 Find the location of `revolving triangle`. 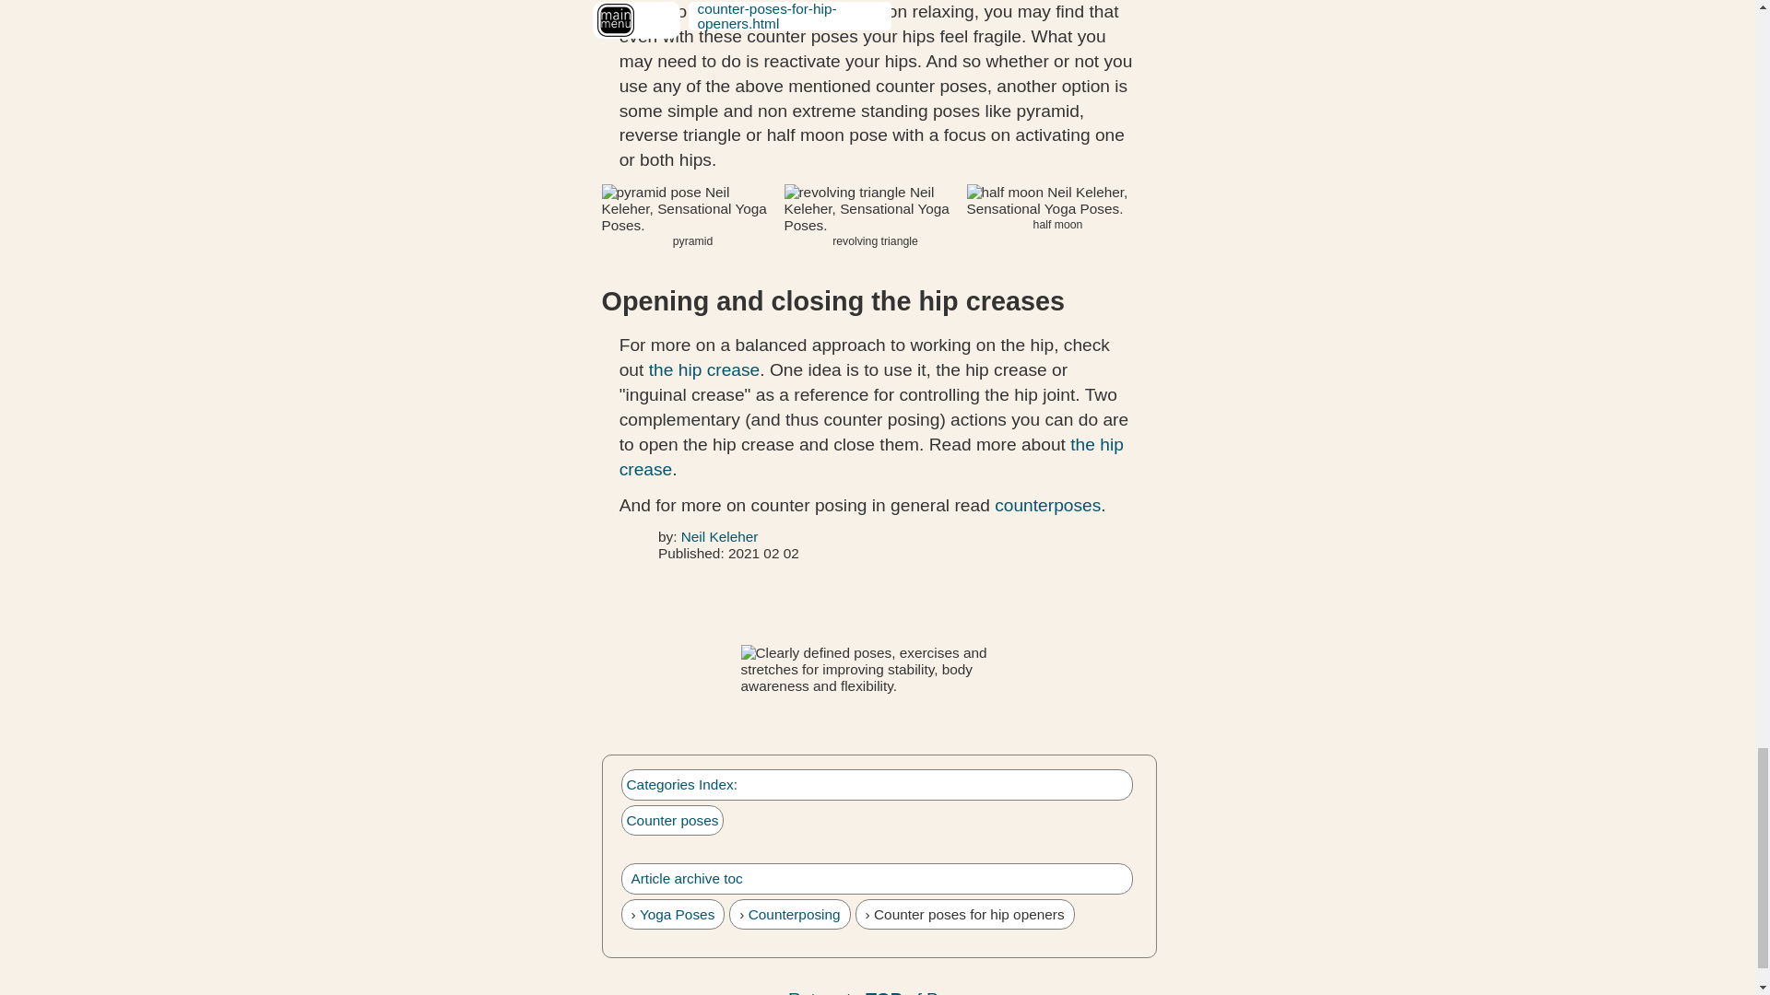

revolving triangle is located at coordinates (875, 208).